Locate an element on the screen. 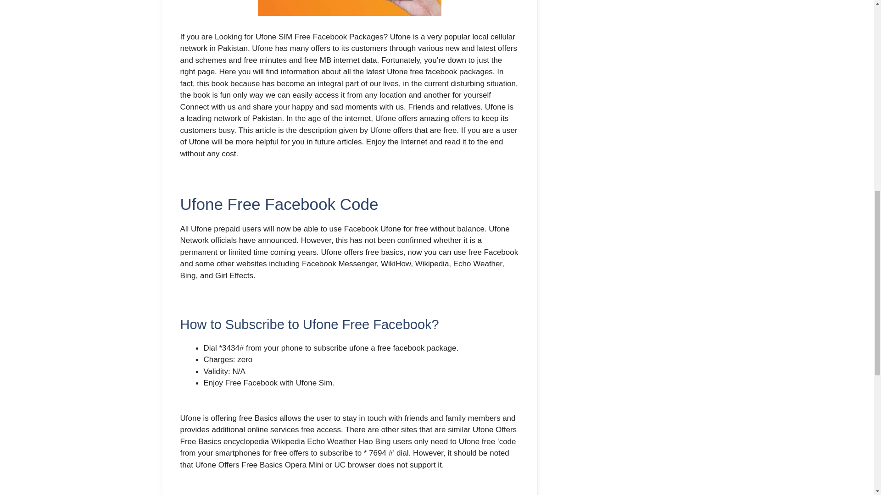 This screenshot has height=495, width=881. Ufone Free Facebook code is located at coordinates (350, 8).